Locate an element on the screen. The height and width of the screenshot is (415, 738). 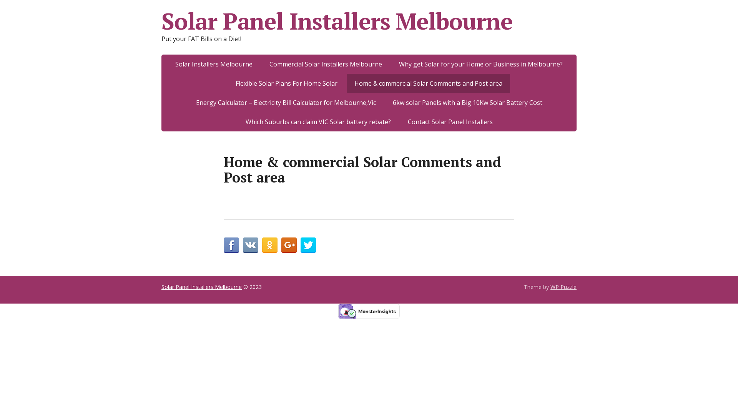
Solar Installers Melbourne is located at coordinates (214, 64).